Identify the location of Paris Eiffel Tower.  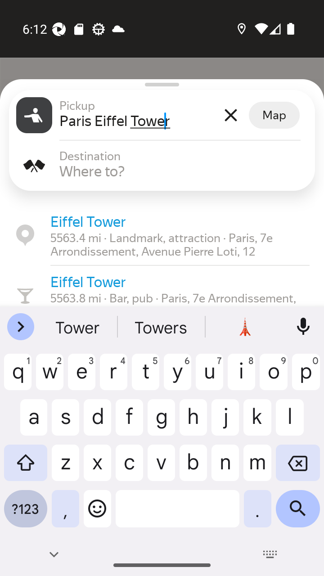
(138, 121).